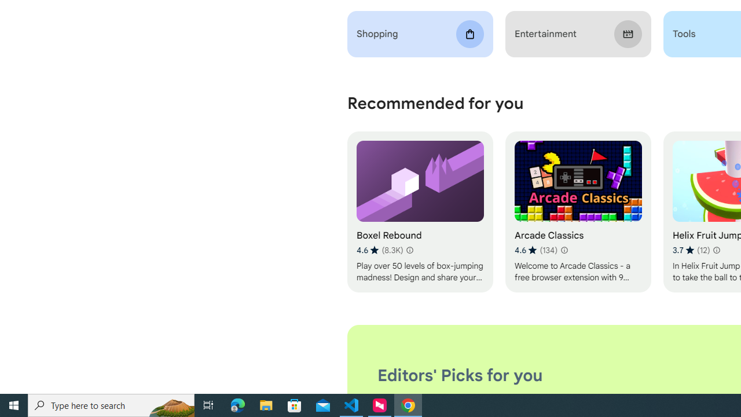  What do you see at coordinates (578, 212) in the screenshot?
I see `Arcade Classics` at bounding box center [578, 212].